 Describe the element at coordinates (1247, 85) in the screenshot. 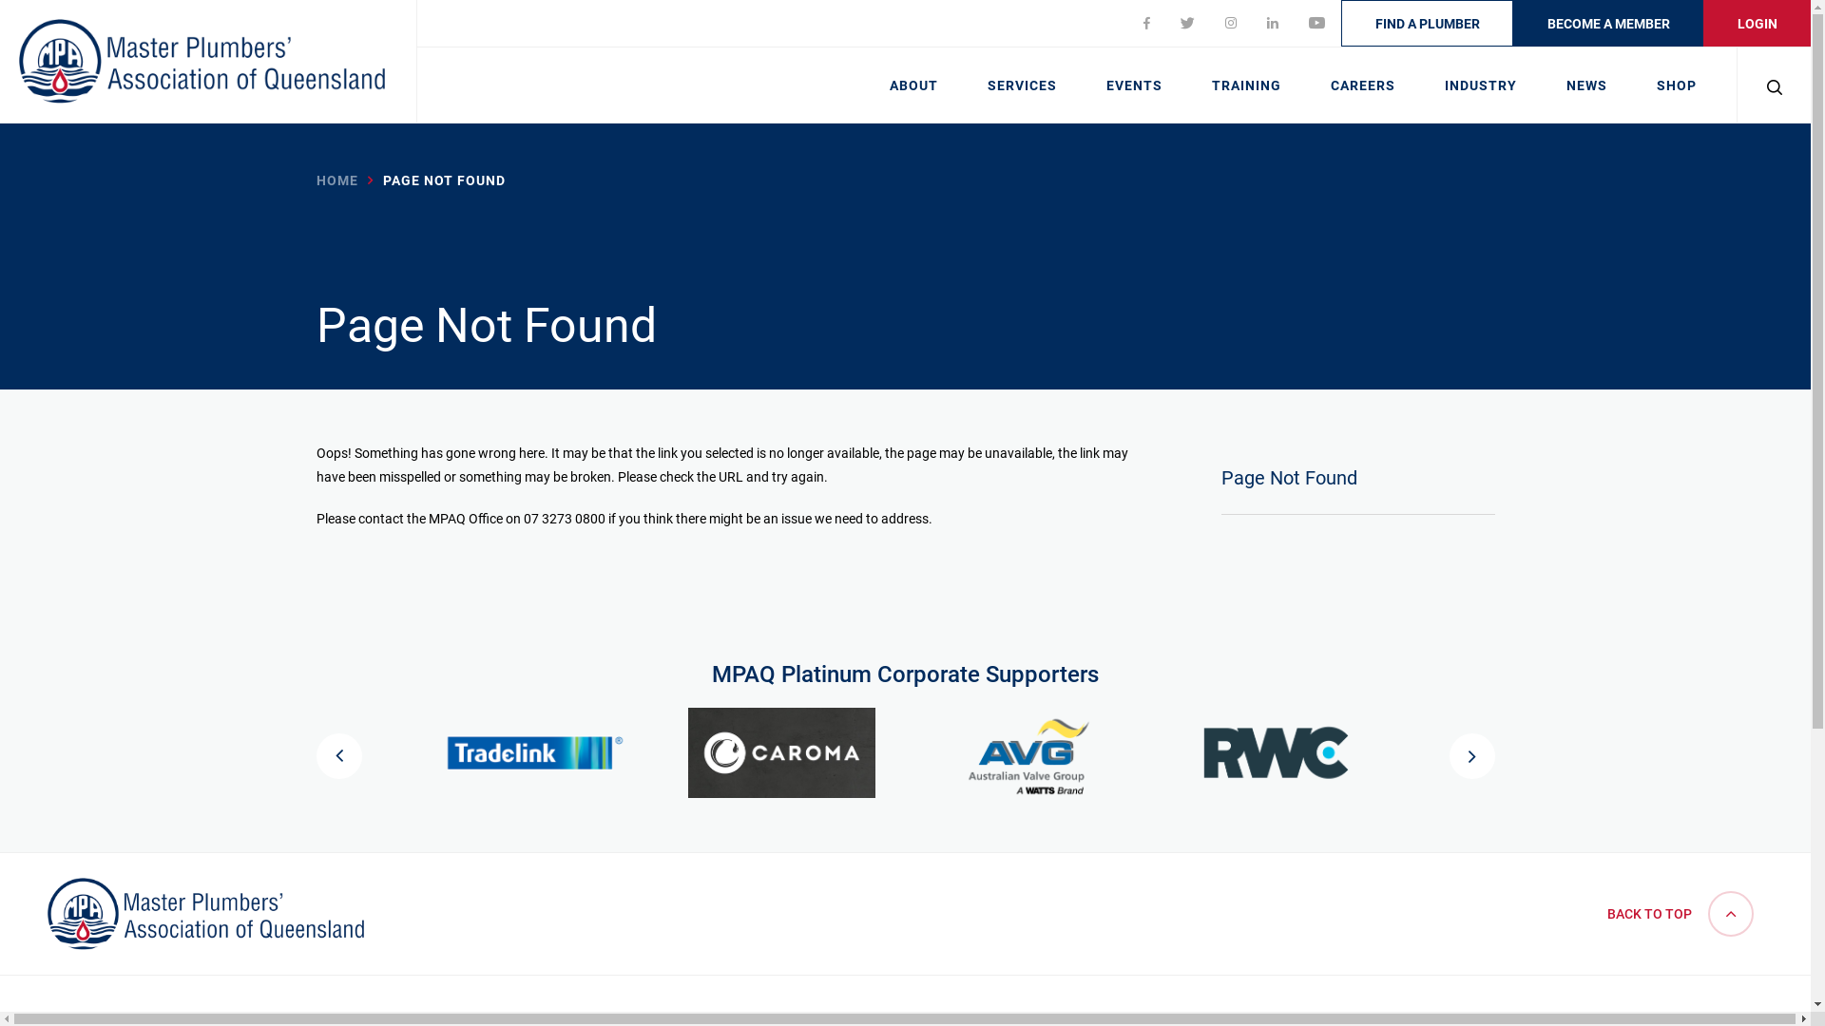

I see `TRAINING` at that location.